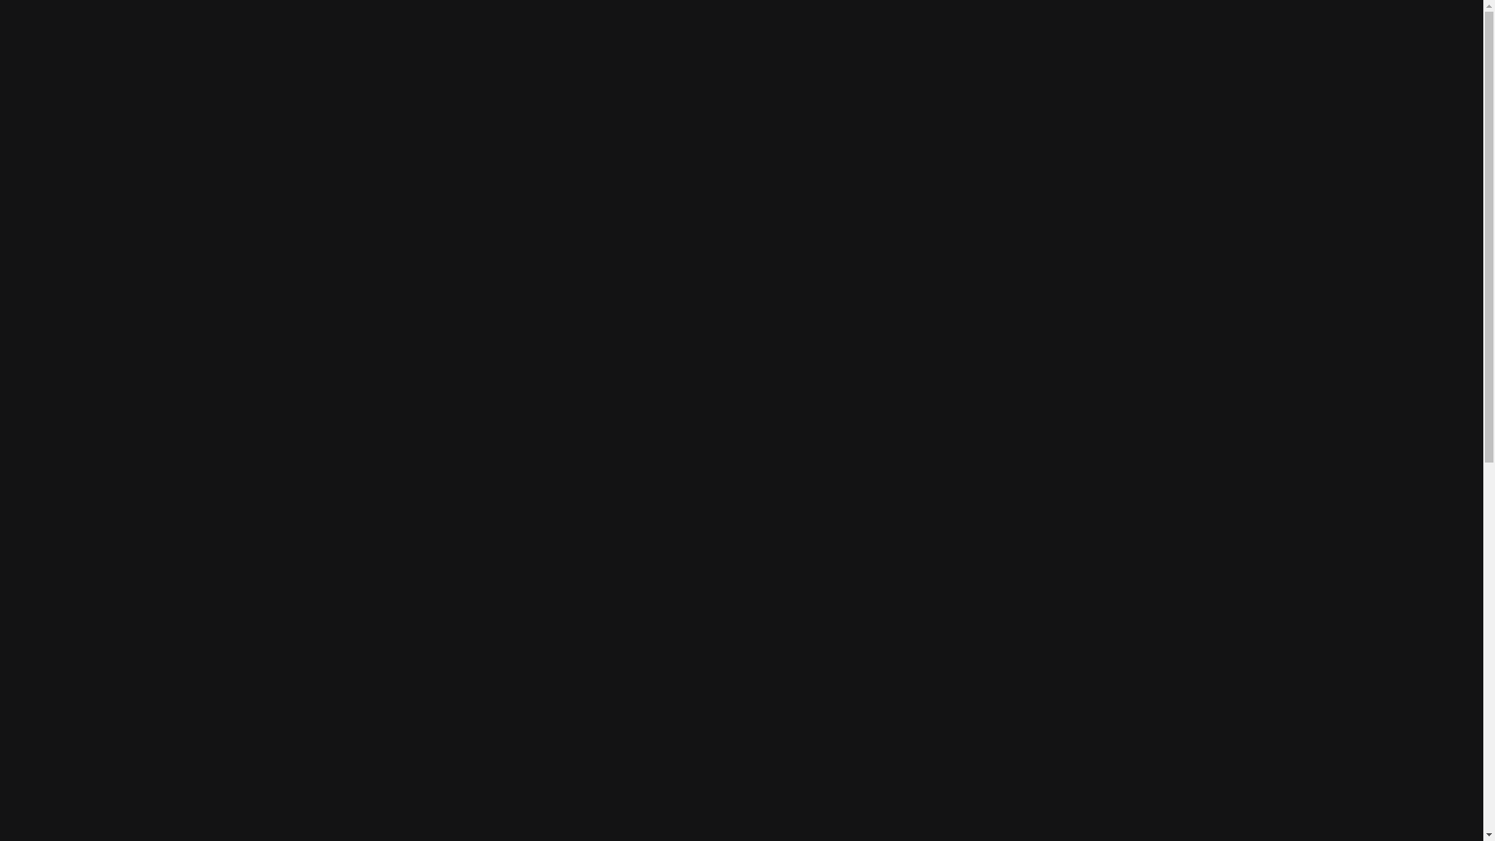  What do you see at coordinates (389, 54) in the screenshot?
I see `Home` at bounding box center [389, 54].